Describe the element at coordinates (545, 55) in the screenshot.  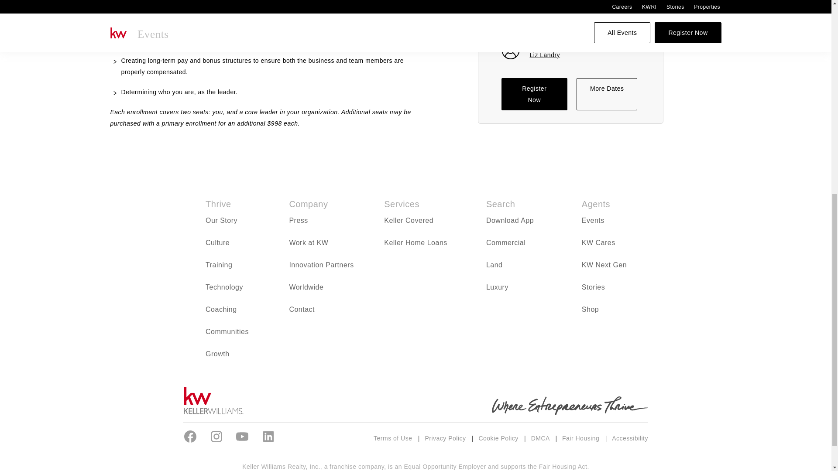
I see `Liz Landry` at that location.